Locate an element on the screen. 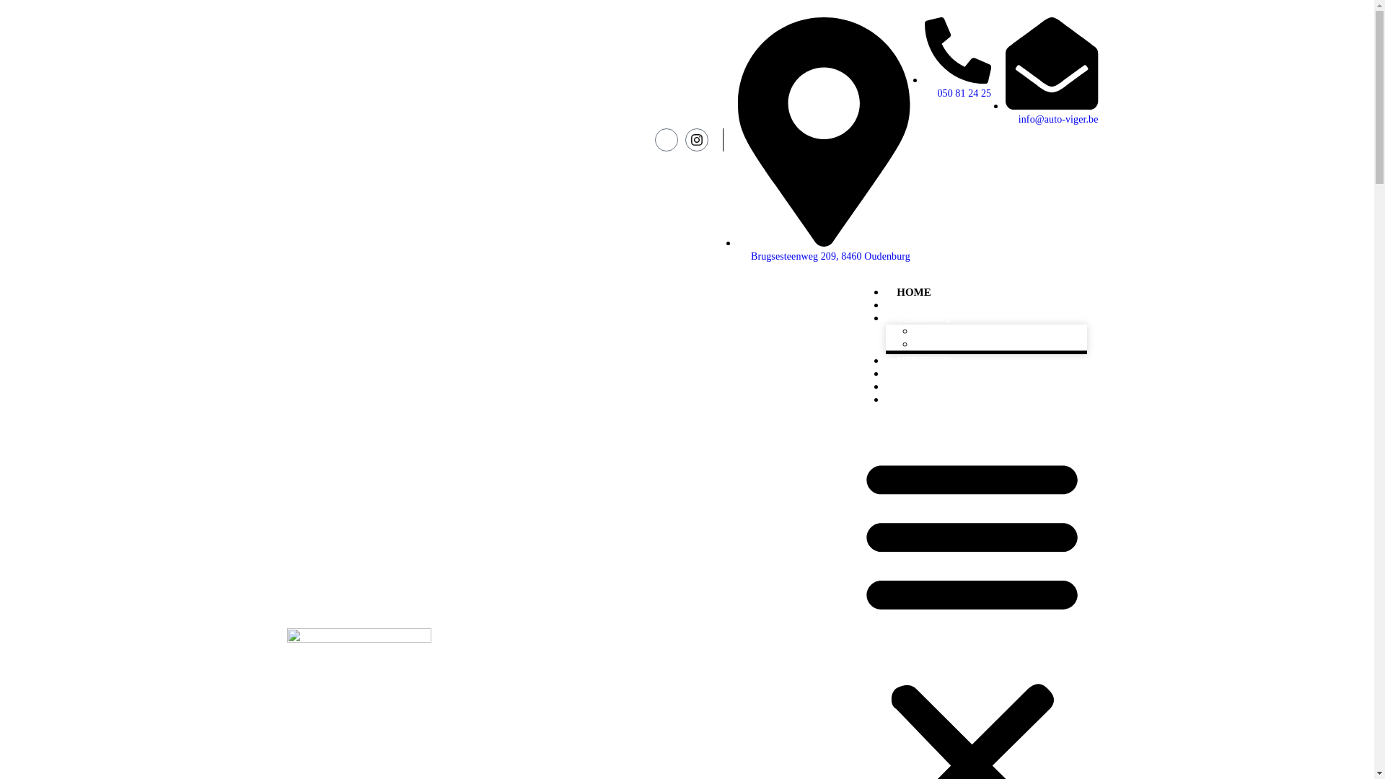 The width and height of the screenshot is (1385, 779). VERKOOP is located at coordinates (924, 318).